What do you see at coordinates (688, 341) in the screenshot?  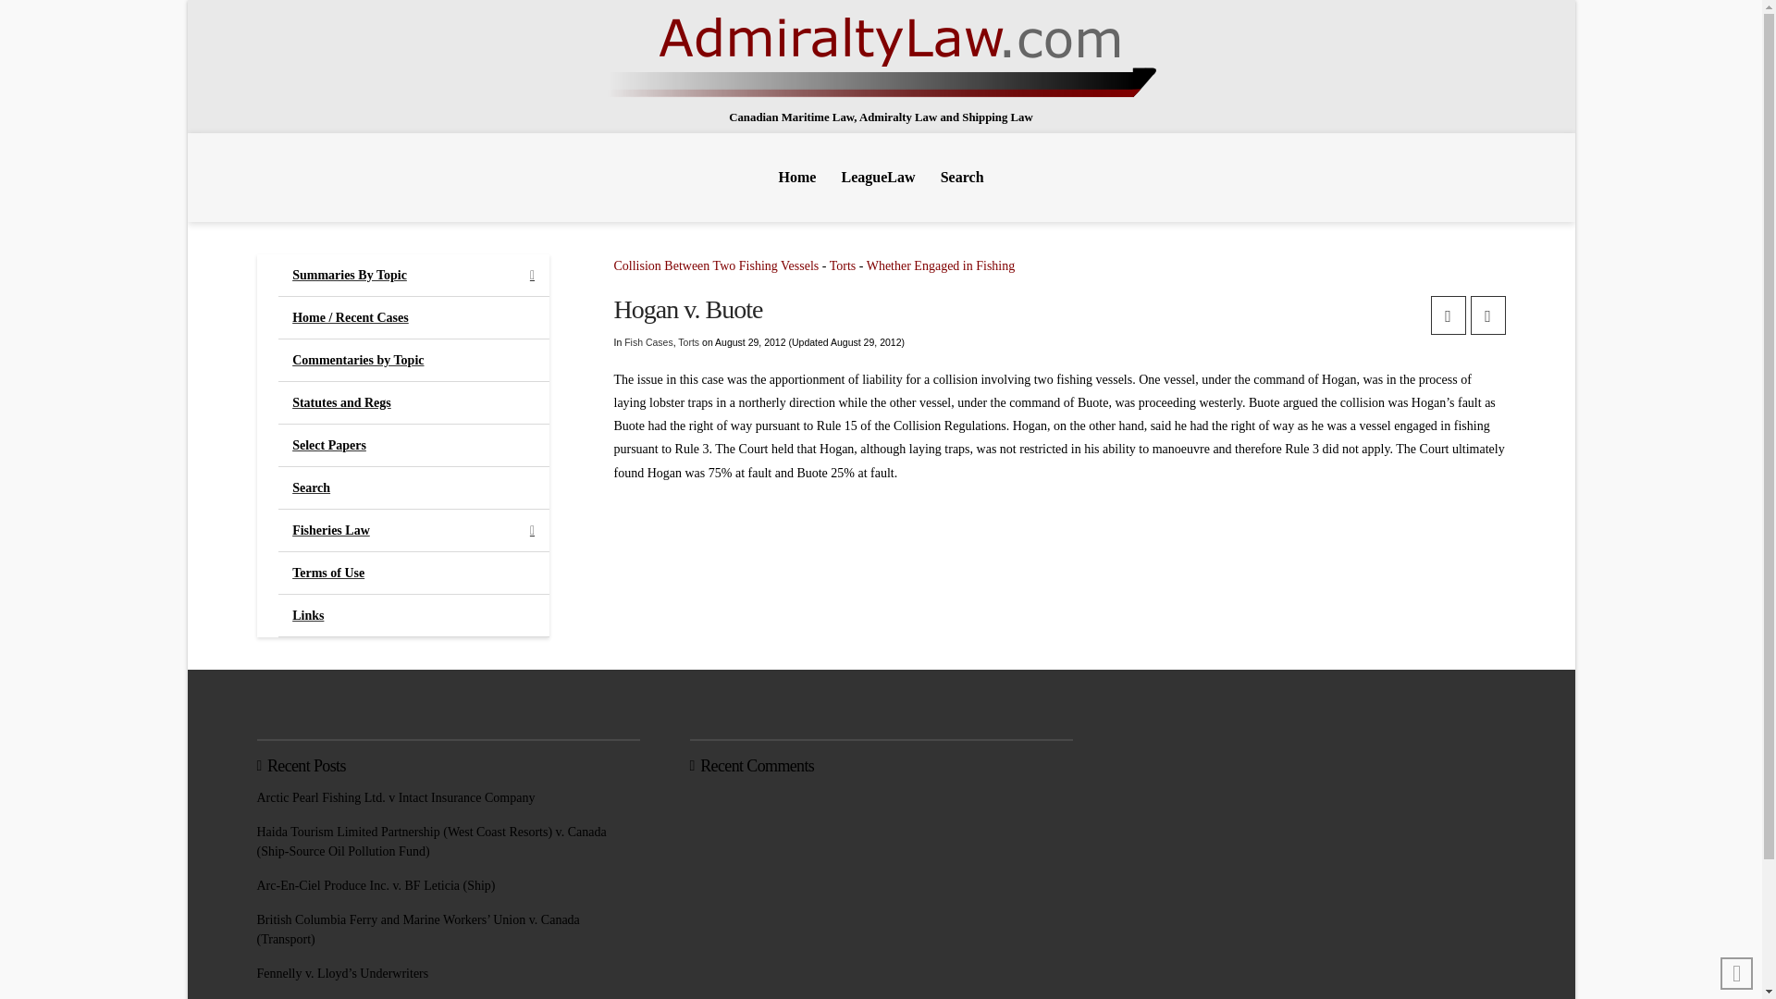 I see `Torts` at bounding box center [688, 341].